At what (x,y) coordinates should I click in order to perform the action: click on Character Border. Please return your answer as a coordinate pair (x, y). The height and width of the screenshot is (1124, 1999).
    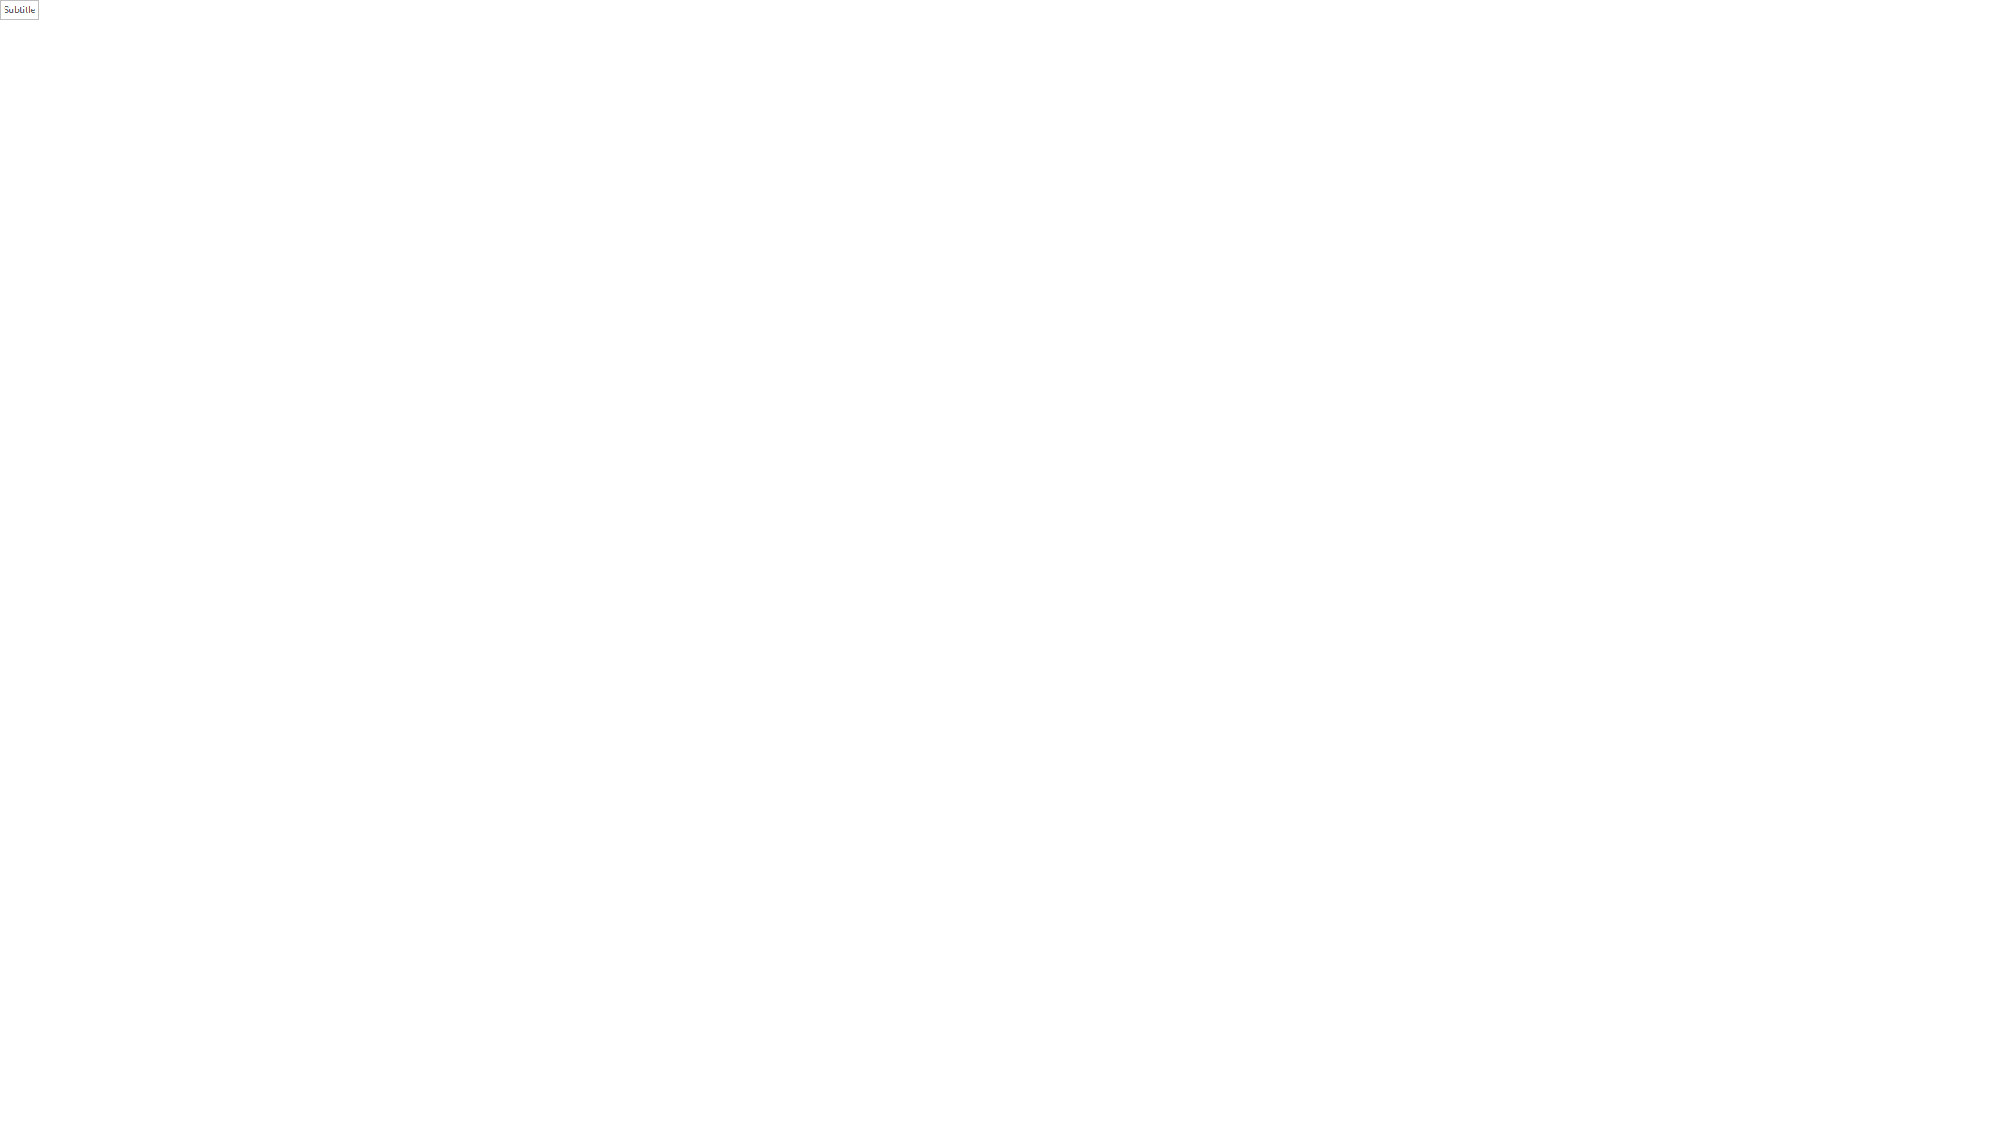
    Looking at the image, I should click on (383, 69).